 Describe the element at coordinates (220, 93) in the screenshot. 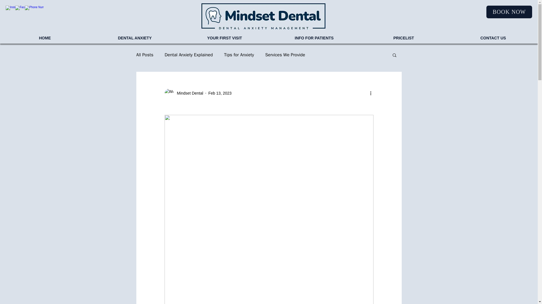

I see `Feb 13, 2023` at that location.